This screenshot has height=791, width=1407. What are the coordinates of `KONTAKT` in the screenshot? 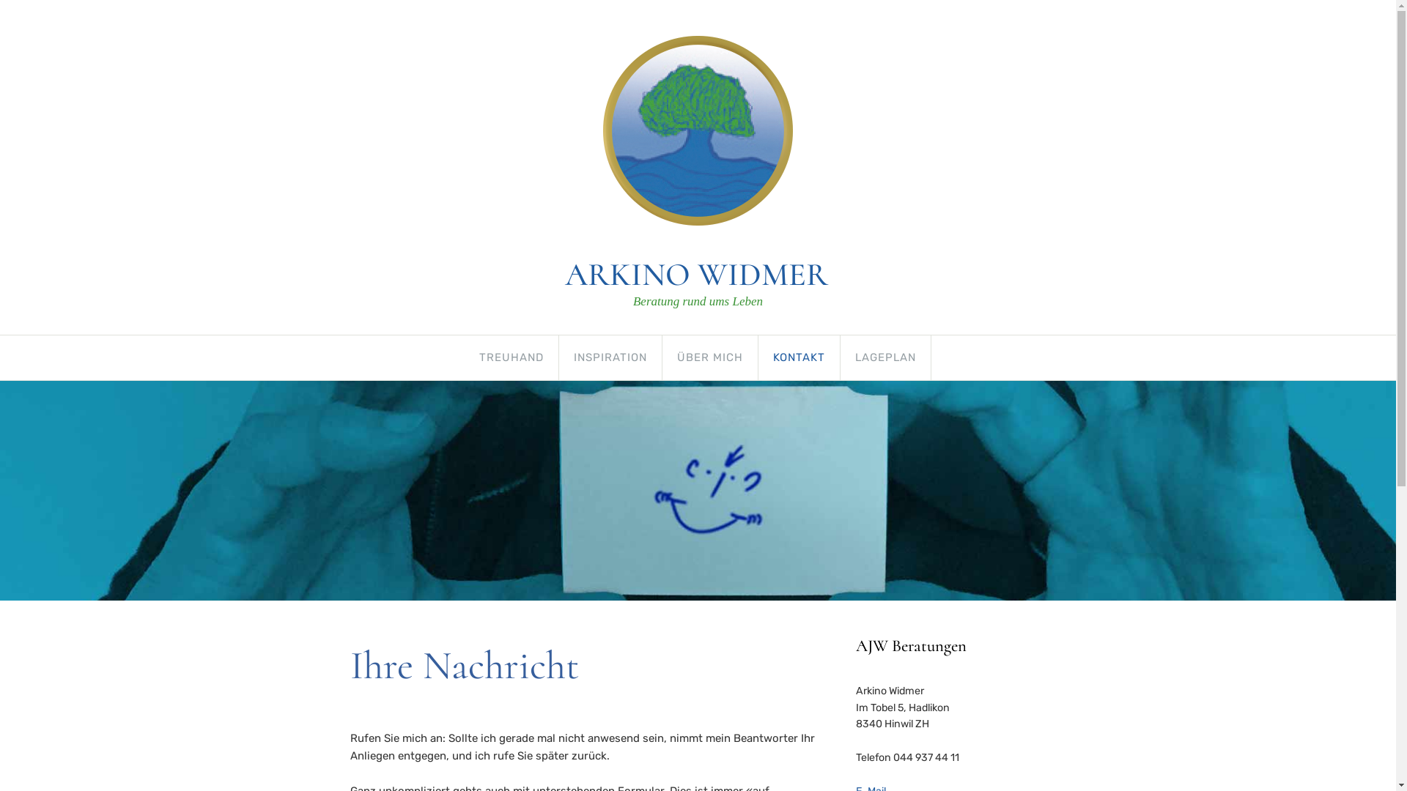 It's located at (799, 357).